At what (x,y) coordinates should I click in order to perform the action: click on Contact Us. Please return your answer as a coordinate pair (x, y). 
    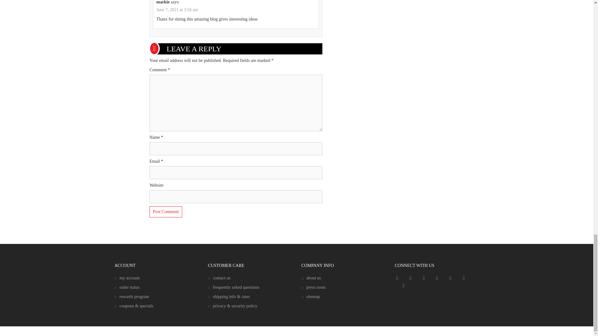
    Looking at the image, I should click on (219, 278).